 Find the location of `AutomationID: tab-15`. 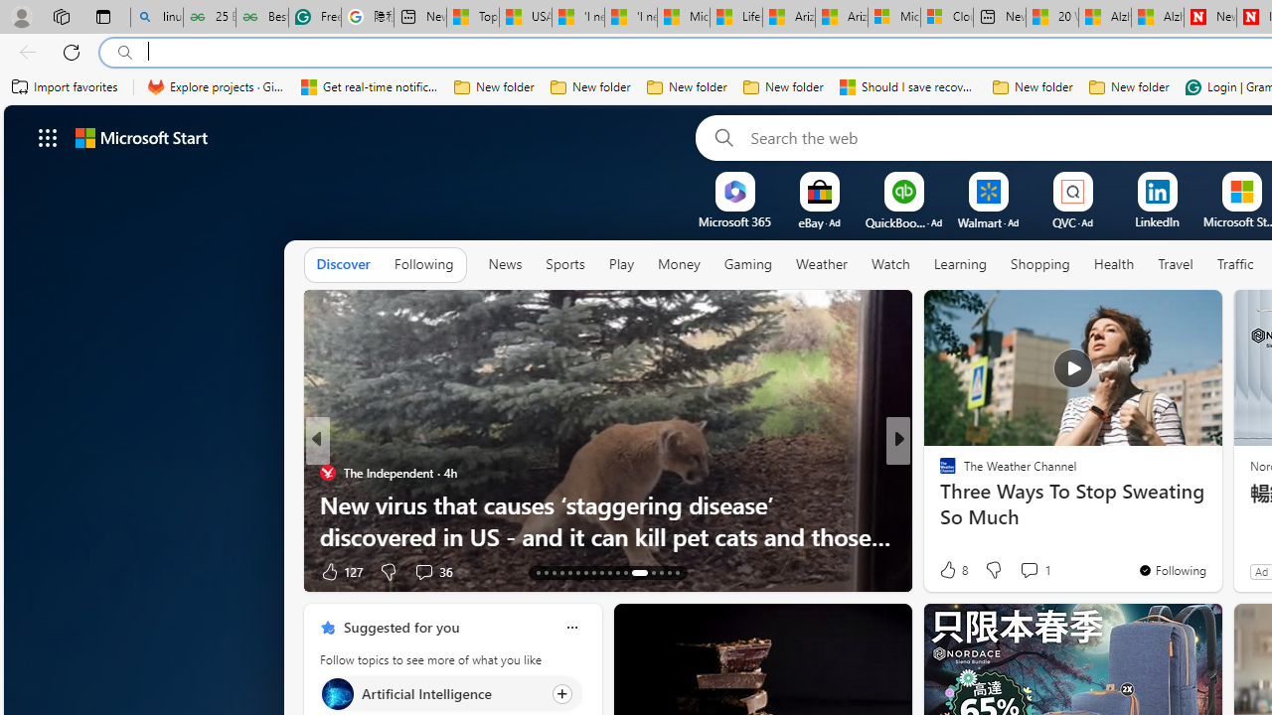

AutomationID: tab-15 is located at coordinates (553, 572).